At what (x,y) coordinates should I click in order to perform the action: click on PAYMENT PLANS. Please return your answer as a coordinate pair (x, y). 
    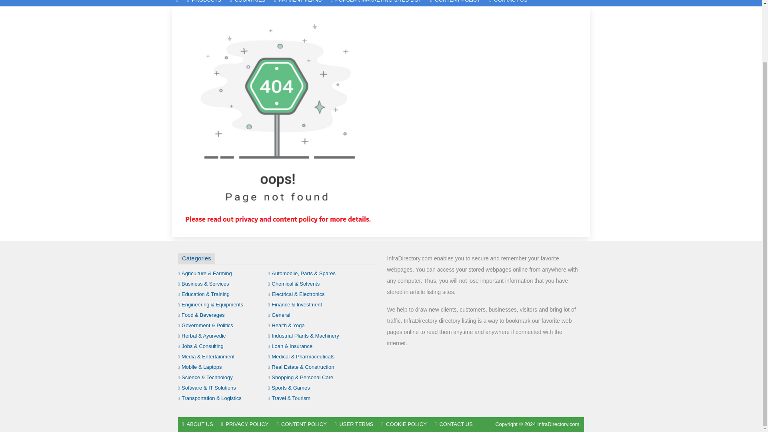
    Looking at the image, I should click on (298, 3).